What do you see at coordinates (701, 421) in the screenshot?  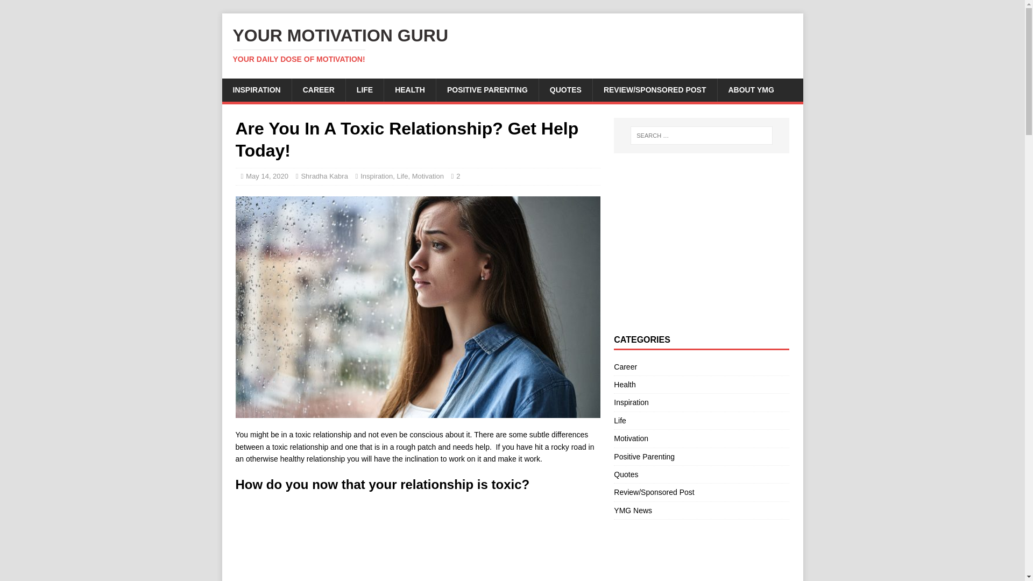 I see `Life` at bounding box center [701, 421].